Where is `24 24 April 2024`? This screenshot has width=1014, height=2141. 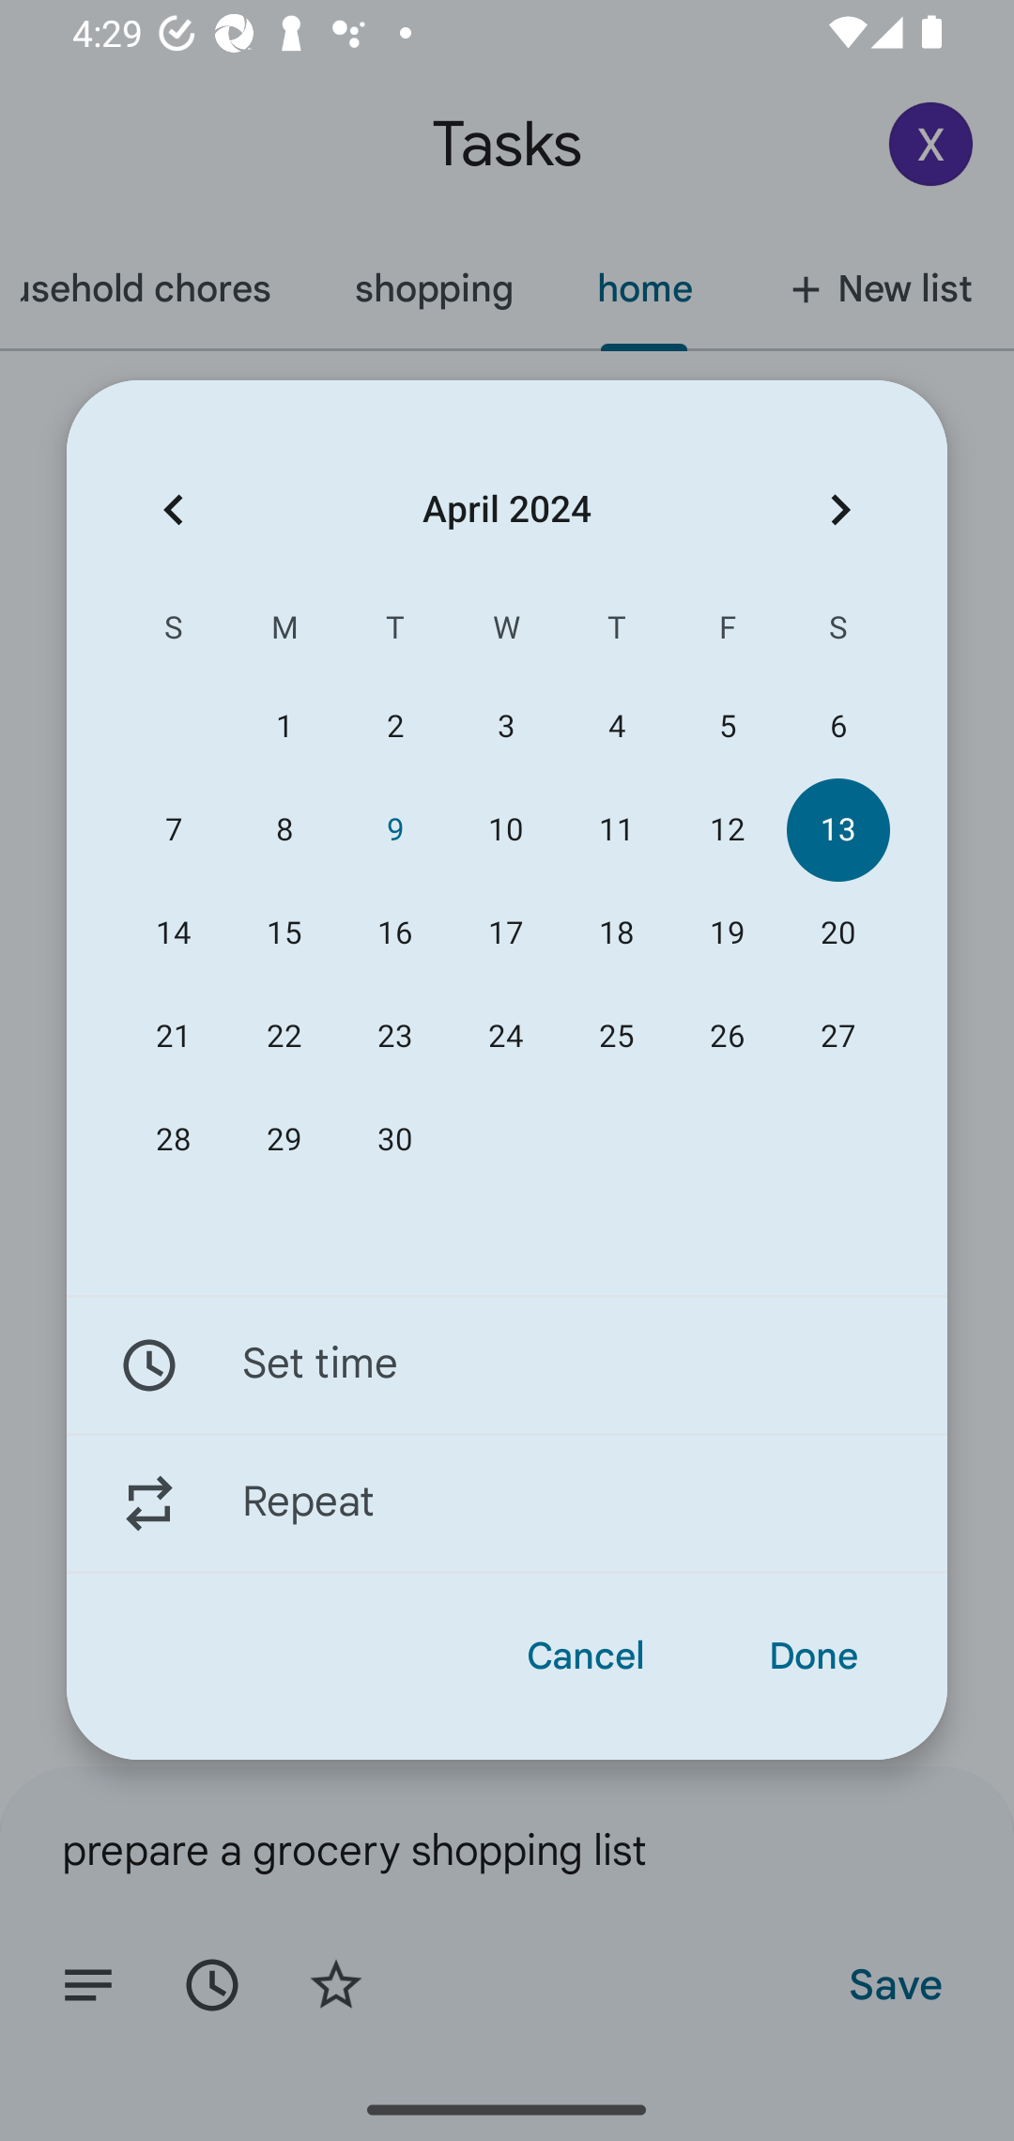
24 24 April 2024 is located at coordinates (505, 1036).